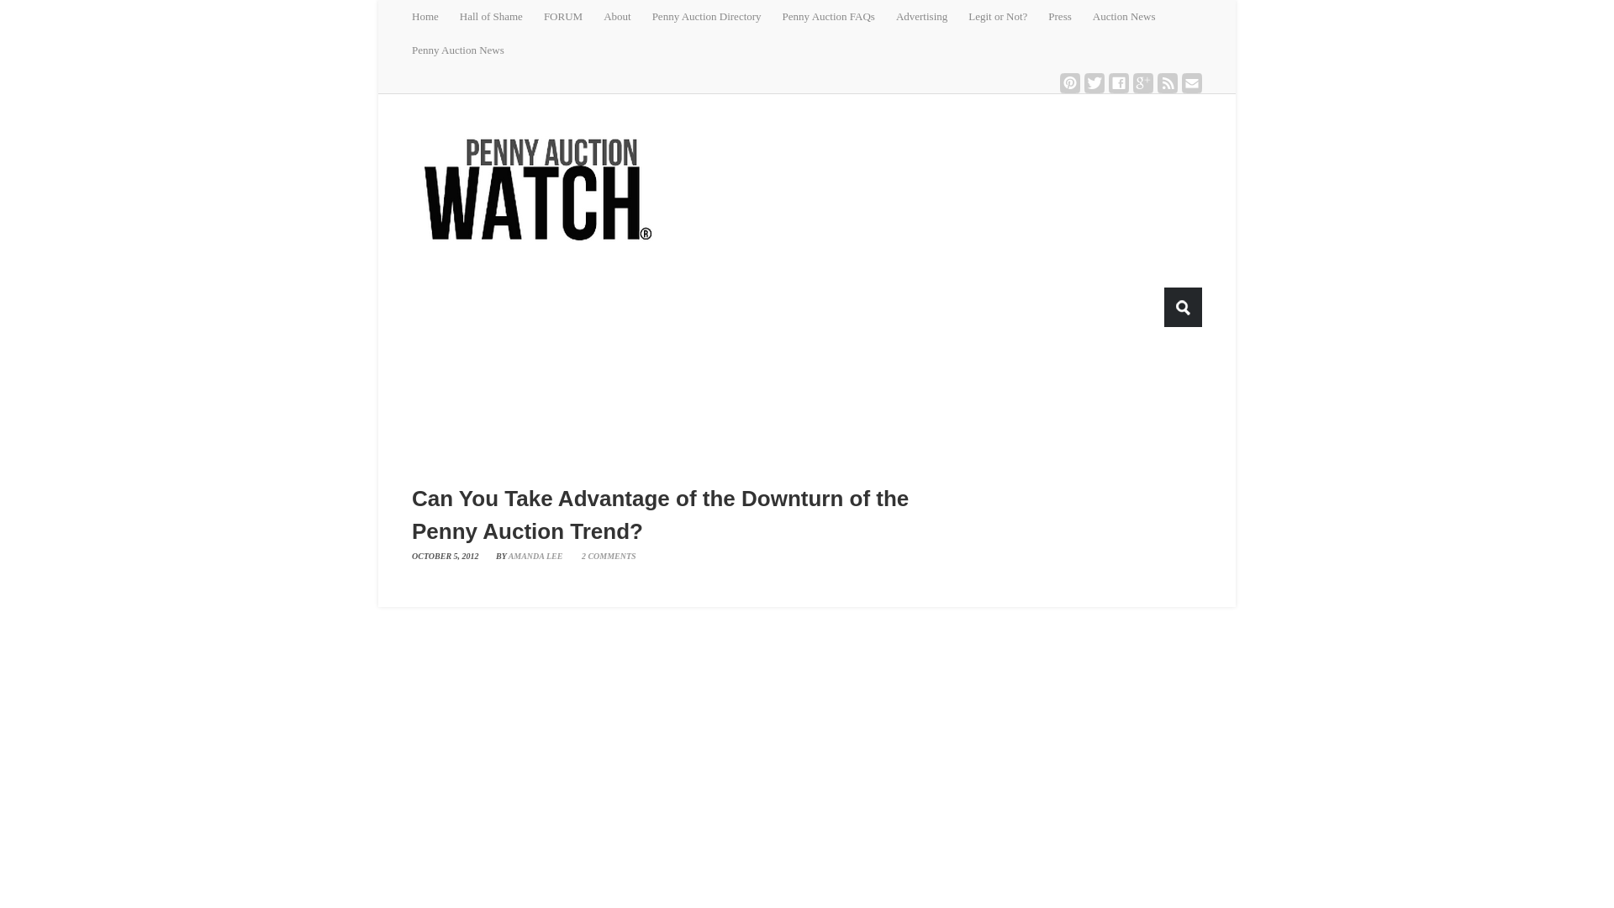  I want to click on FORUM, so click(573, 17).